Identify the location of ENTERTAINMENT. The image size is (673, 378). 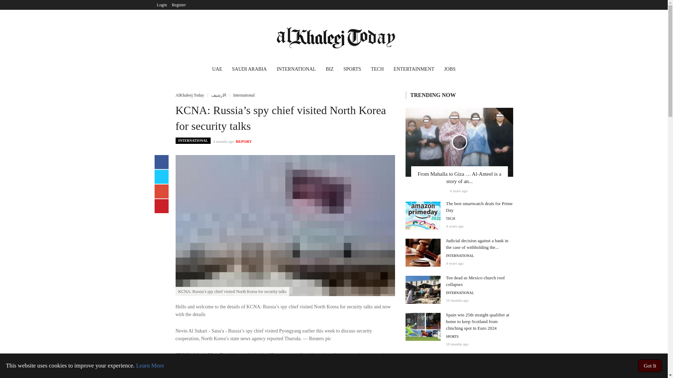
(414, 70).